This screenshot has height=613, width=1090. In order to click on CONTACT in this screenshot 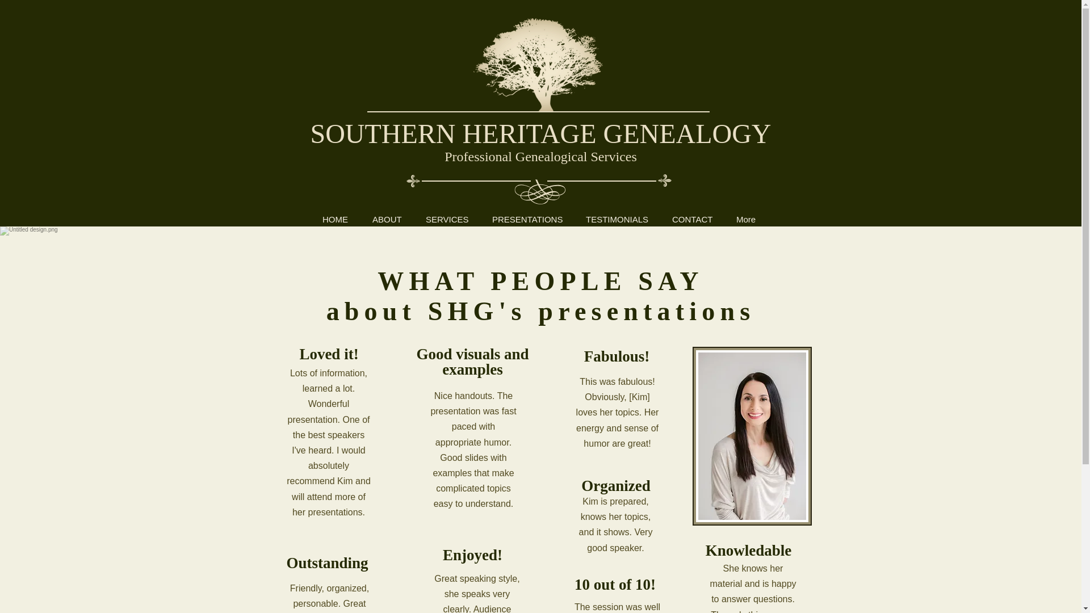, I will do `click(693, 219)`.